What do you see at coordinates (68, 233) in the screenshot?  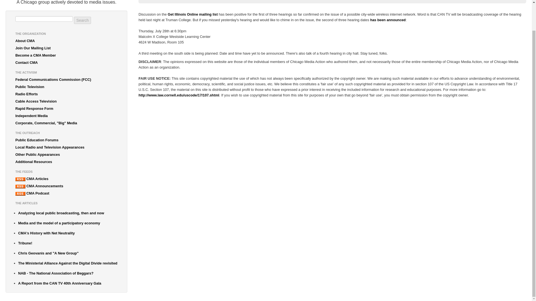 I see `CMA's History with Net Neutrality` at bounding box center [68, 233].